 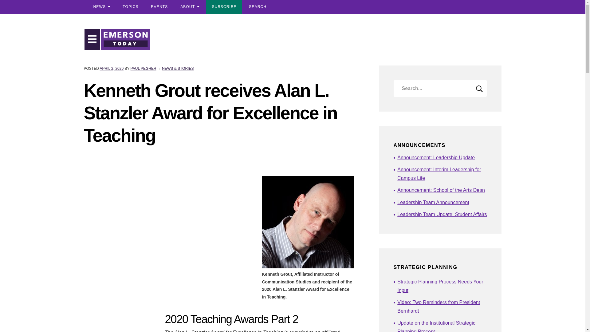 What do you see at coordinates (442, 174) in the screenshot?
I see `Announcement: Interim Leadership for Campus Life` at bounding box center [442, 174].